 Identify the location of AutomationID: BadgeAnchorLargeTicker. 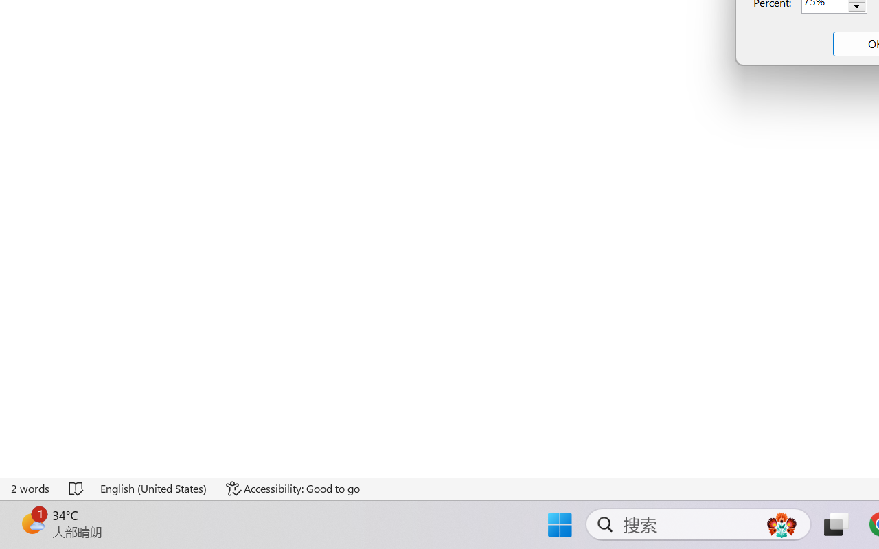
(32, 523).